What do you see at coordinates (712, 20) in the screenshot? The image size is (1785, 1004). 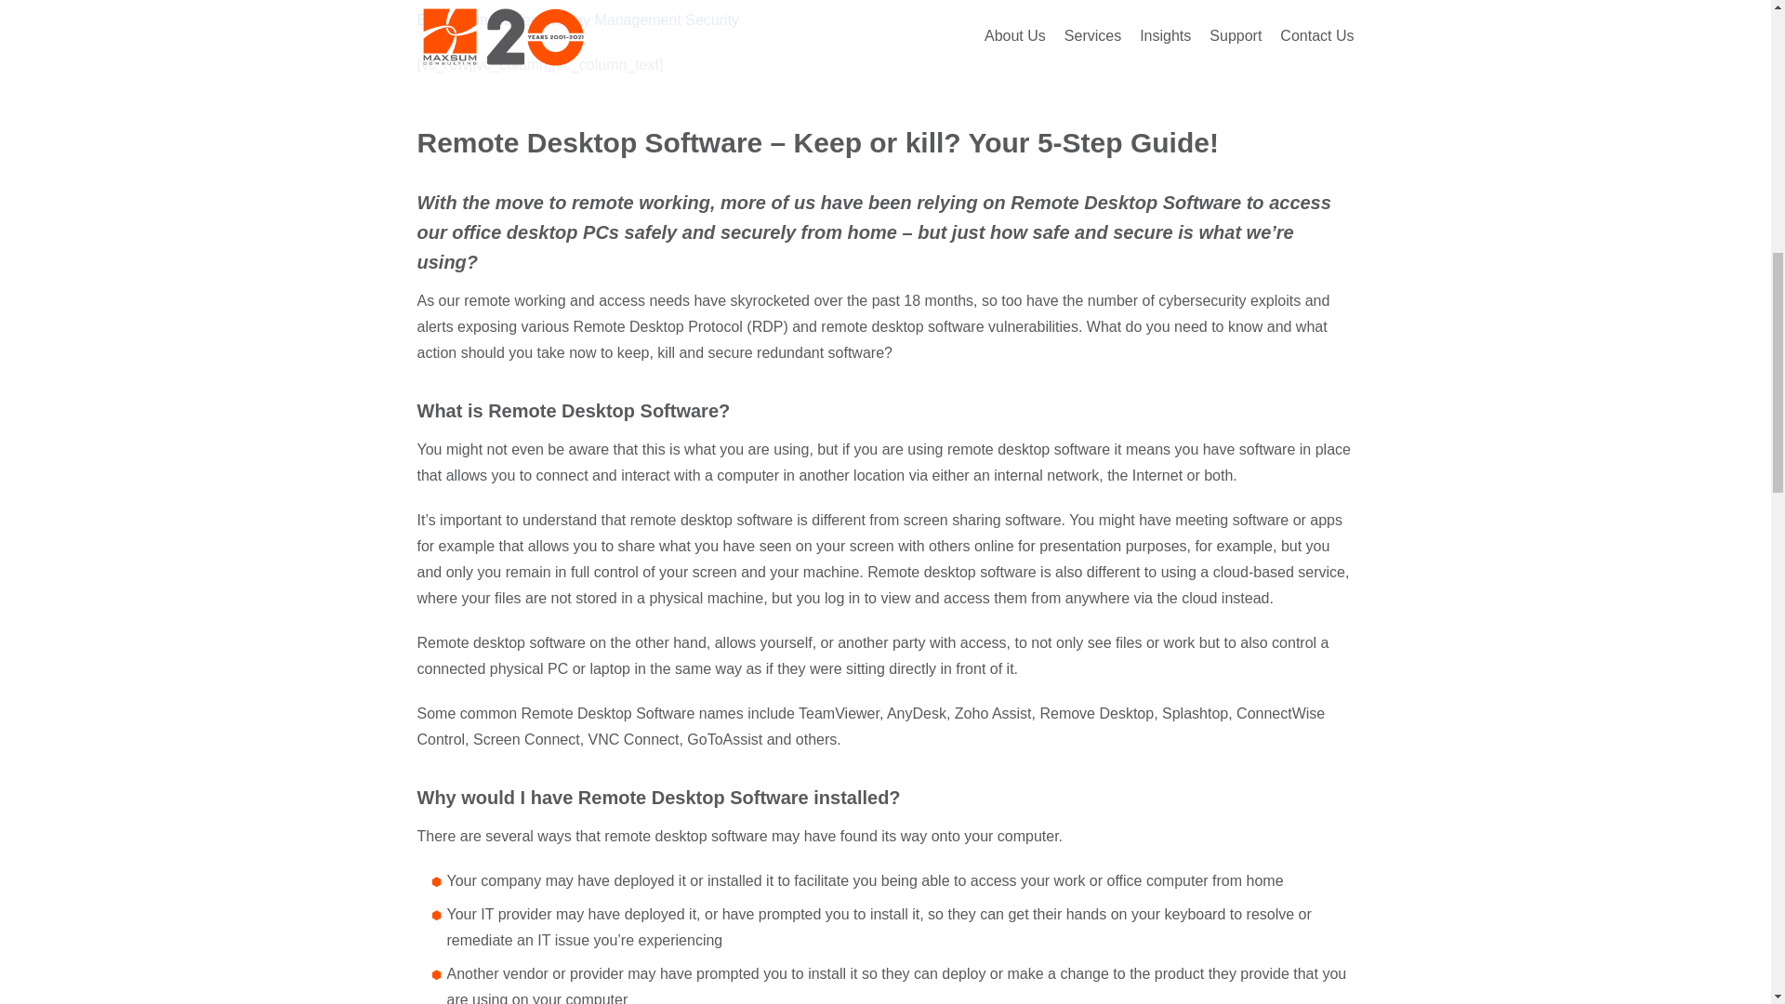 I see `Security` at bounding box center [712, 20].